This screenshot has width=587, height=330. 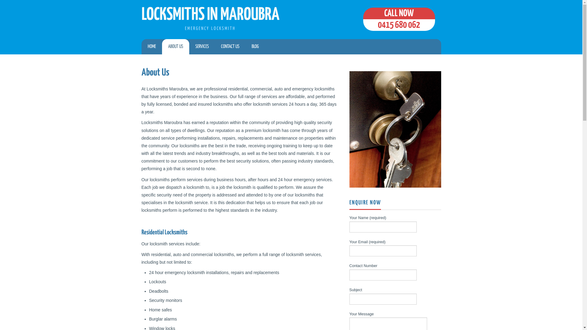 What do you see at coordinates (175, 47) in the screenshot?
I see `ABOUT US` at bounding box center [175, 47].